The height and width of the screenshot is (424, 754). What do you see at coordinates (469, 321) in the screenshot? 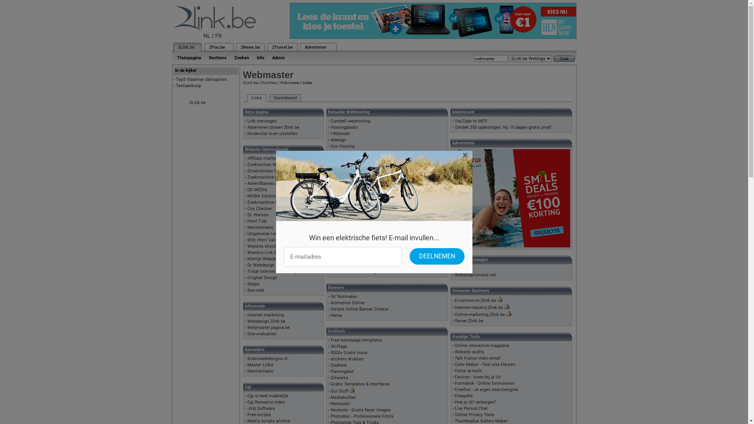
I see `Server.2link.be` at bounding box center [469, 321].